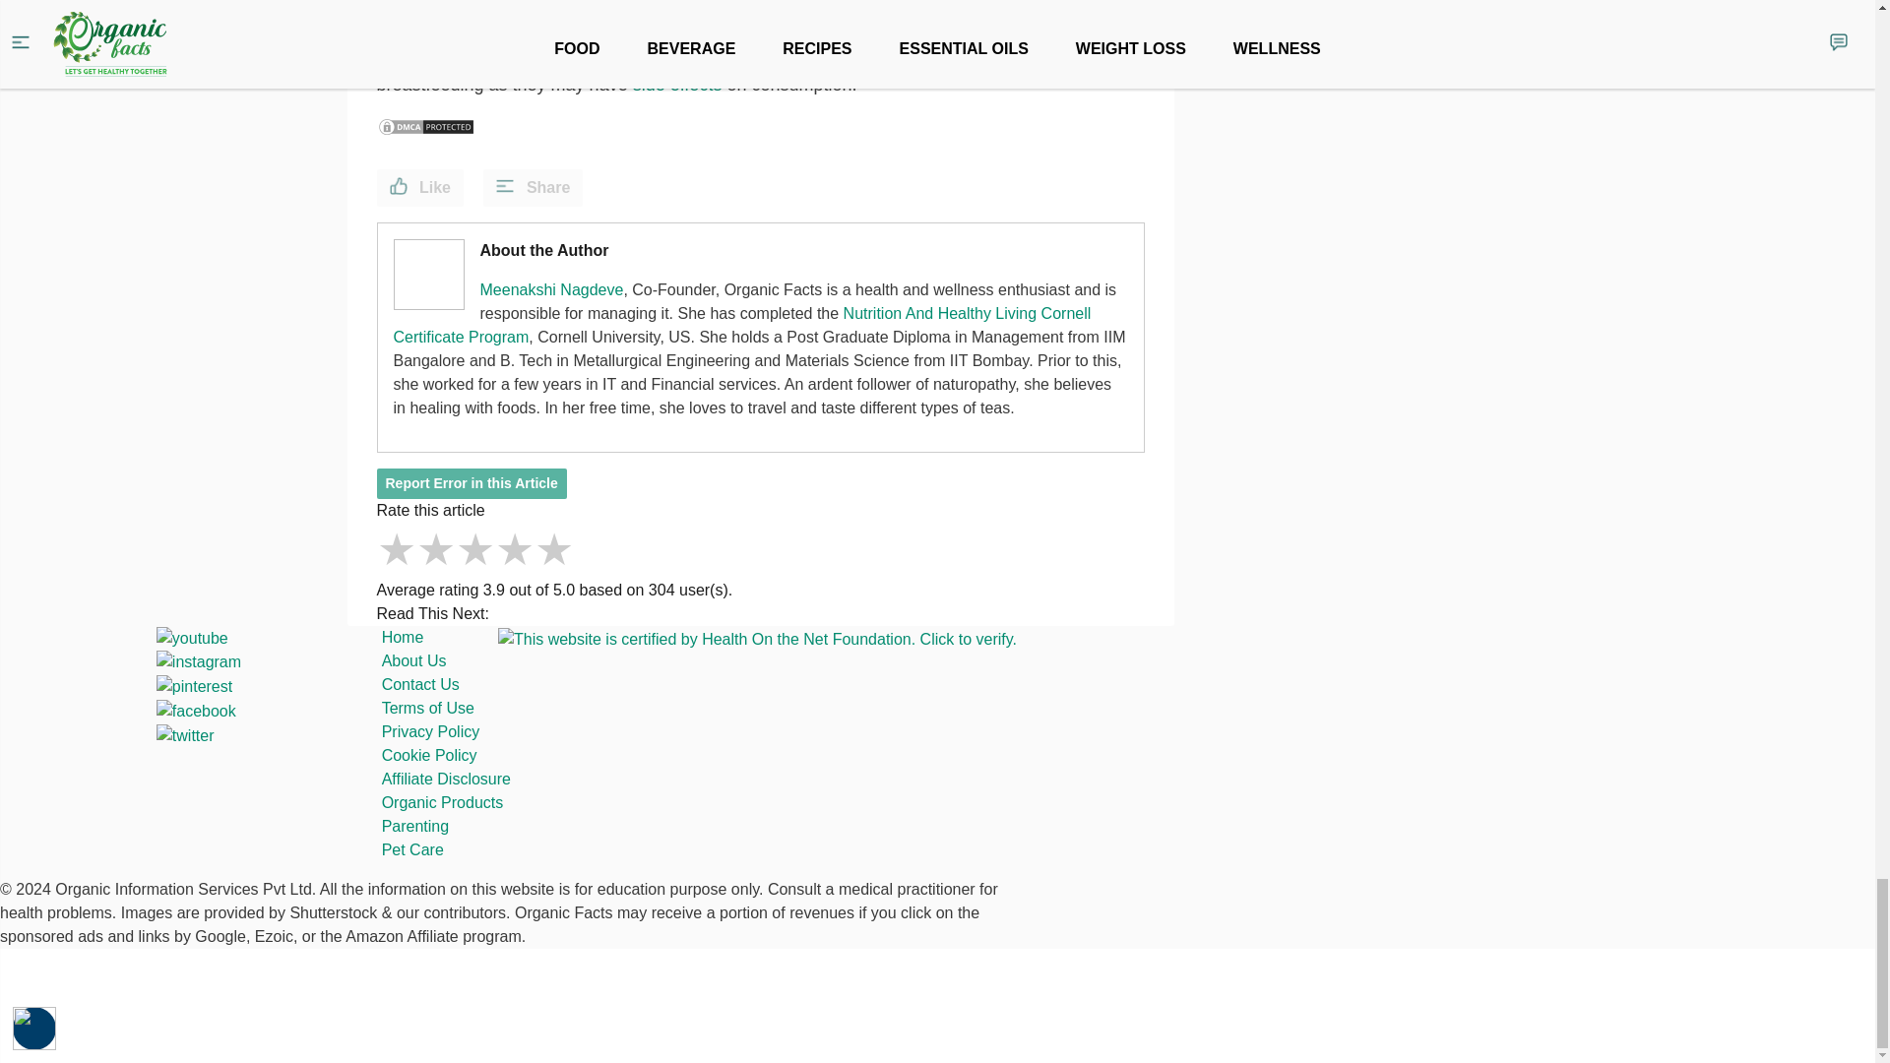 This screenshot has height=1063, width=1890. Describe the element at coordinates (419, 684) in the screenshot. I see `Contact Us` at that location.